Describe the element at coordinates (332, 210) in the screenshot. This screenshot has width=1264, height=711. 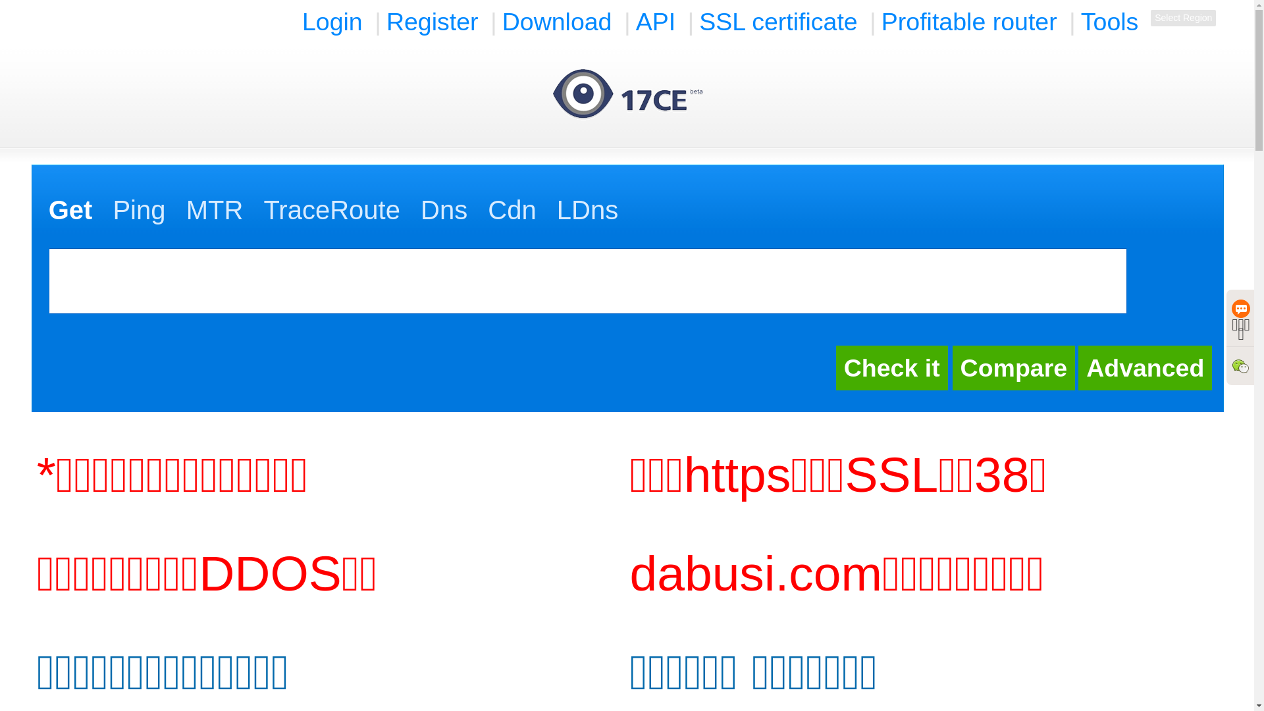
I see `TraceRoute` at that location.